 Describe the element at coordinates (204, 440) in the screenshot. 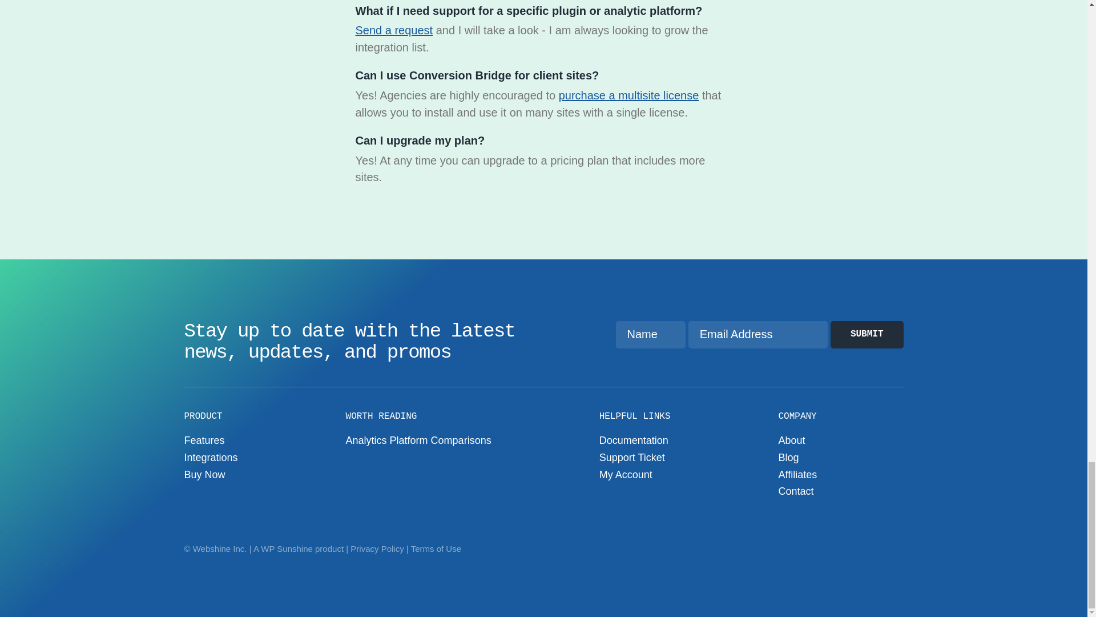

I see `Features` at that location.